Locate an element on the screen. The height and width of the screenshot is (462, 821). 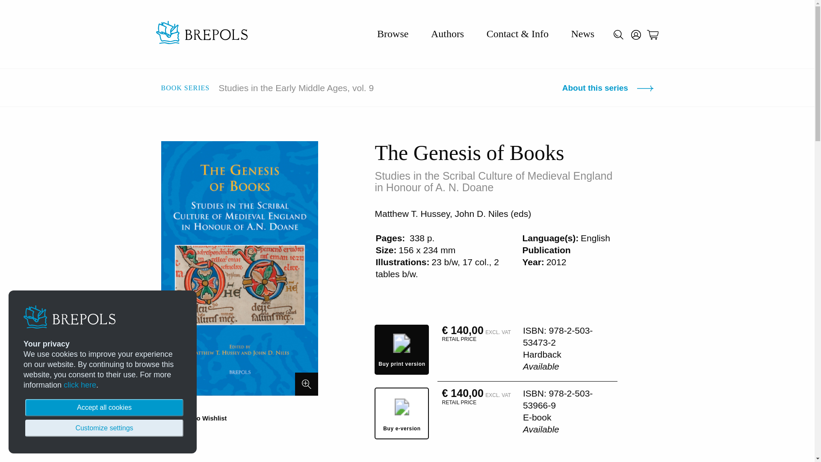
Buy e-version is located at coordinates (401, 413).